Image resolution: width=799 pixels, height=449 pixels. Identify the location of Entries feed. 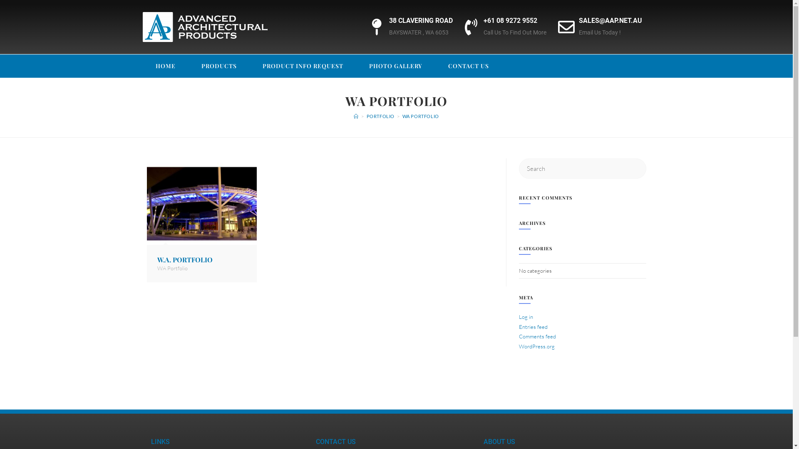
(533, 327).